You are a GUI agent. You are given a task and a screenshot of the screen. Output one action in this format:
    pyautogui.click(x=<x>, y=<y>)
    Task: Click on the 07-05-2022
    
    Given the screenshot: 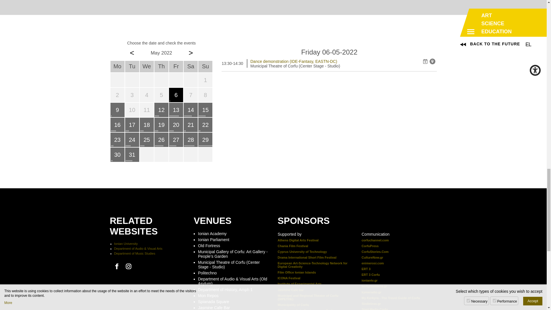 What is the action you would take?
    pyautogui.click(x=191, y=95)
    